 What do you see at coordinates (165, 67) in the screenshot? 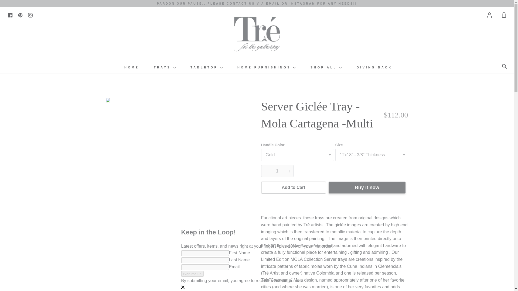
I see `TRAYS` at bounding box center [165, 67].